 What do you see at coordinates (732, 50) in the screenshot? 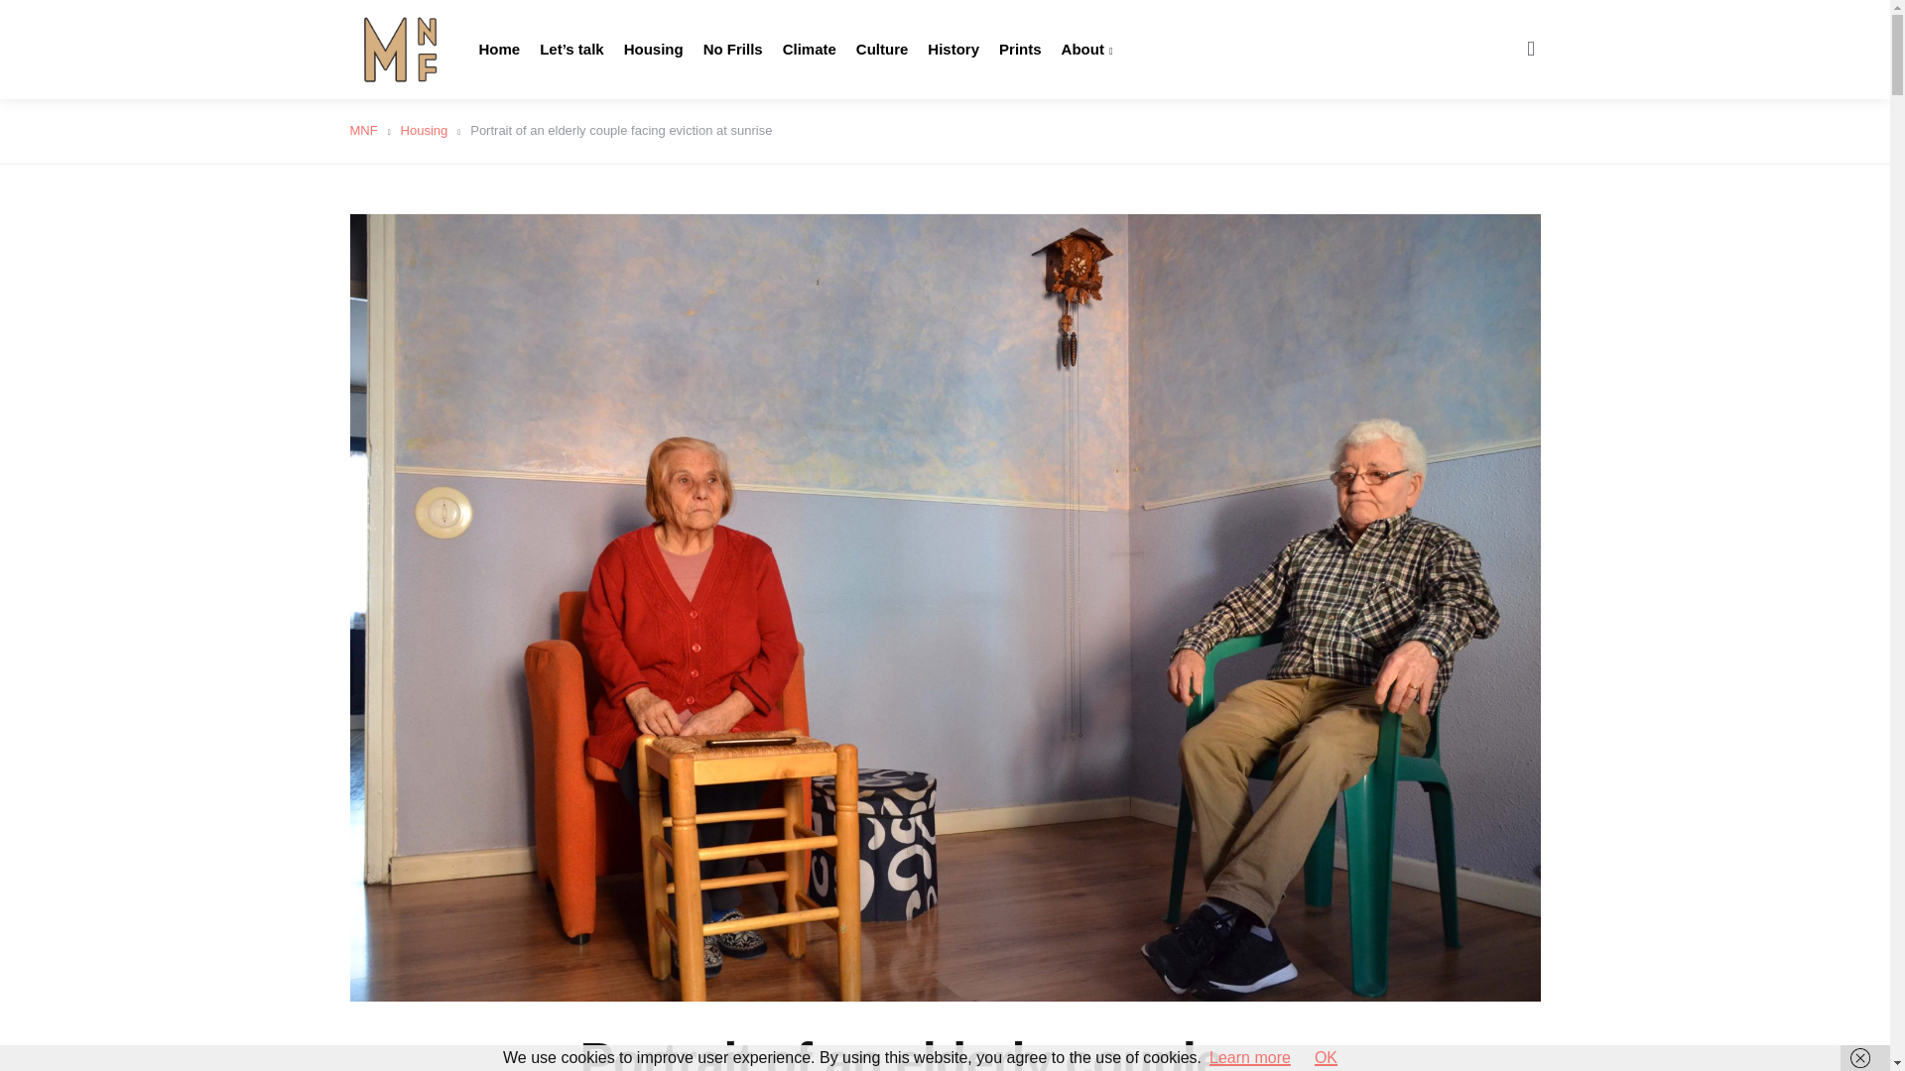
I see `No Frills` at bounding box center [732, 50].